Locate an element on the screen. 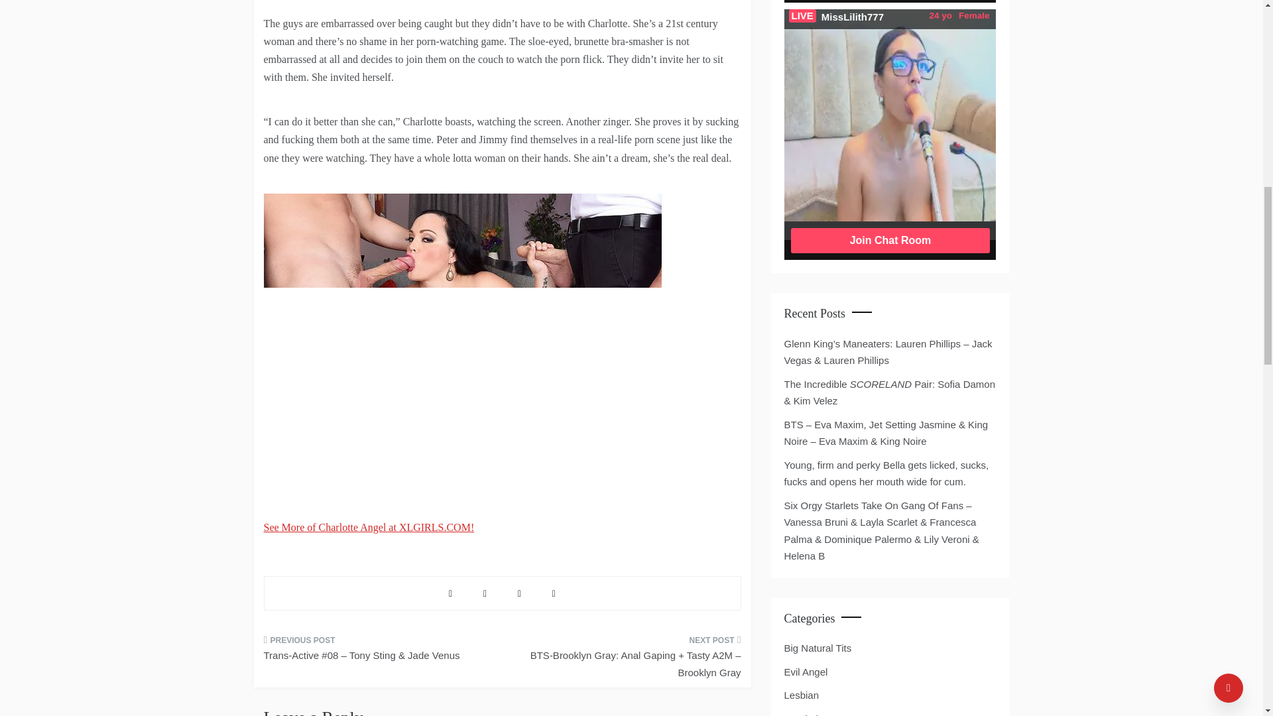 The image size is (1273, 716). Pornhub is located at coordinates (802, 713).